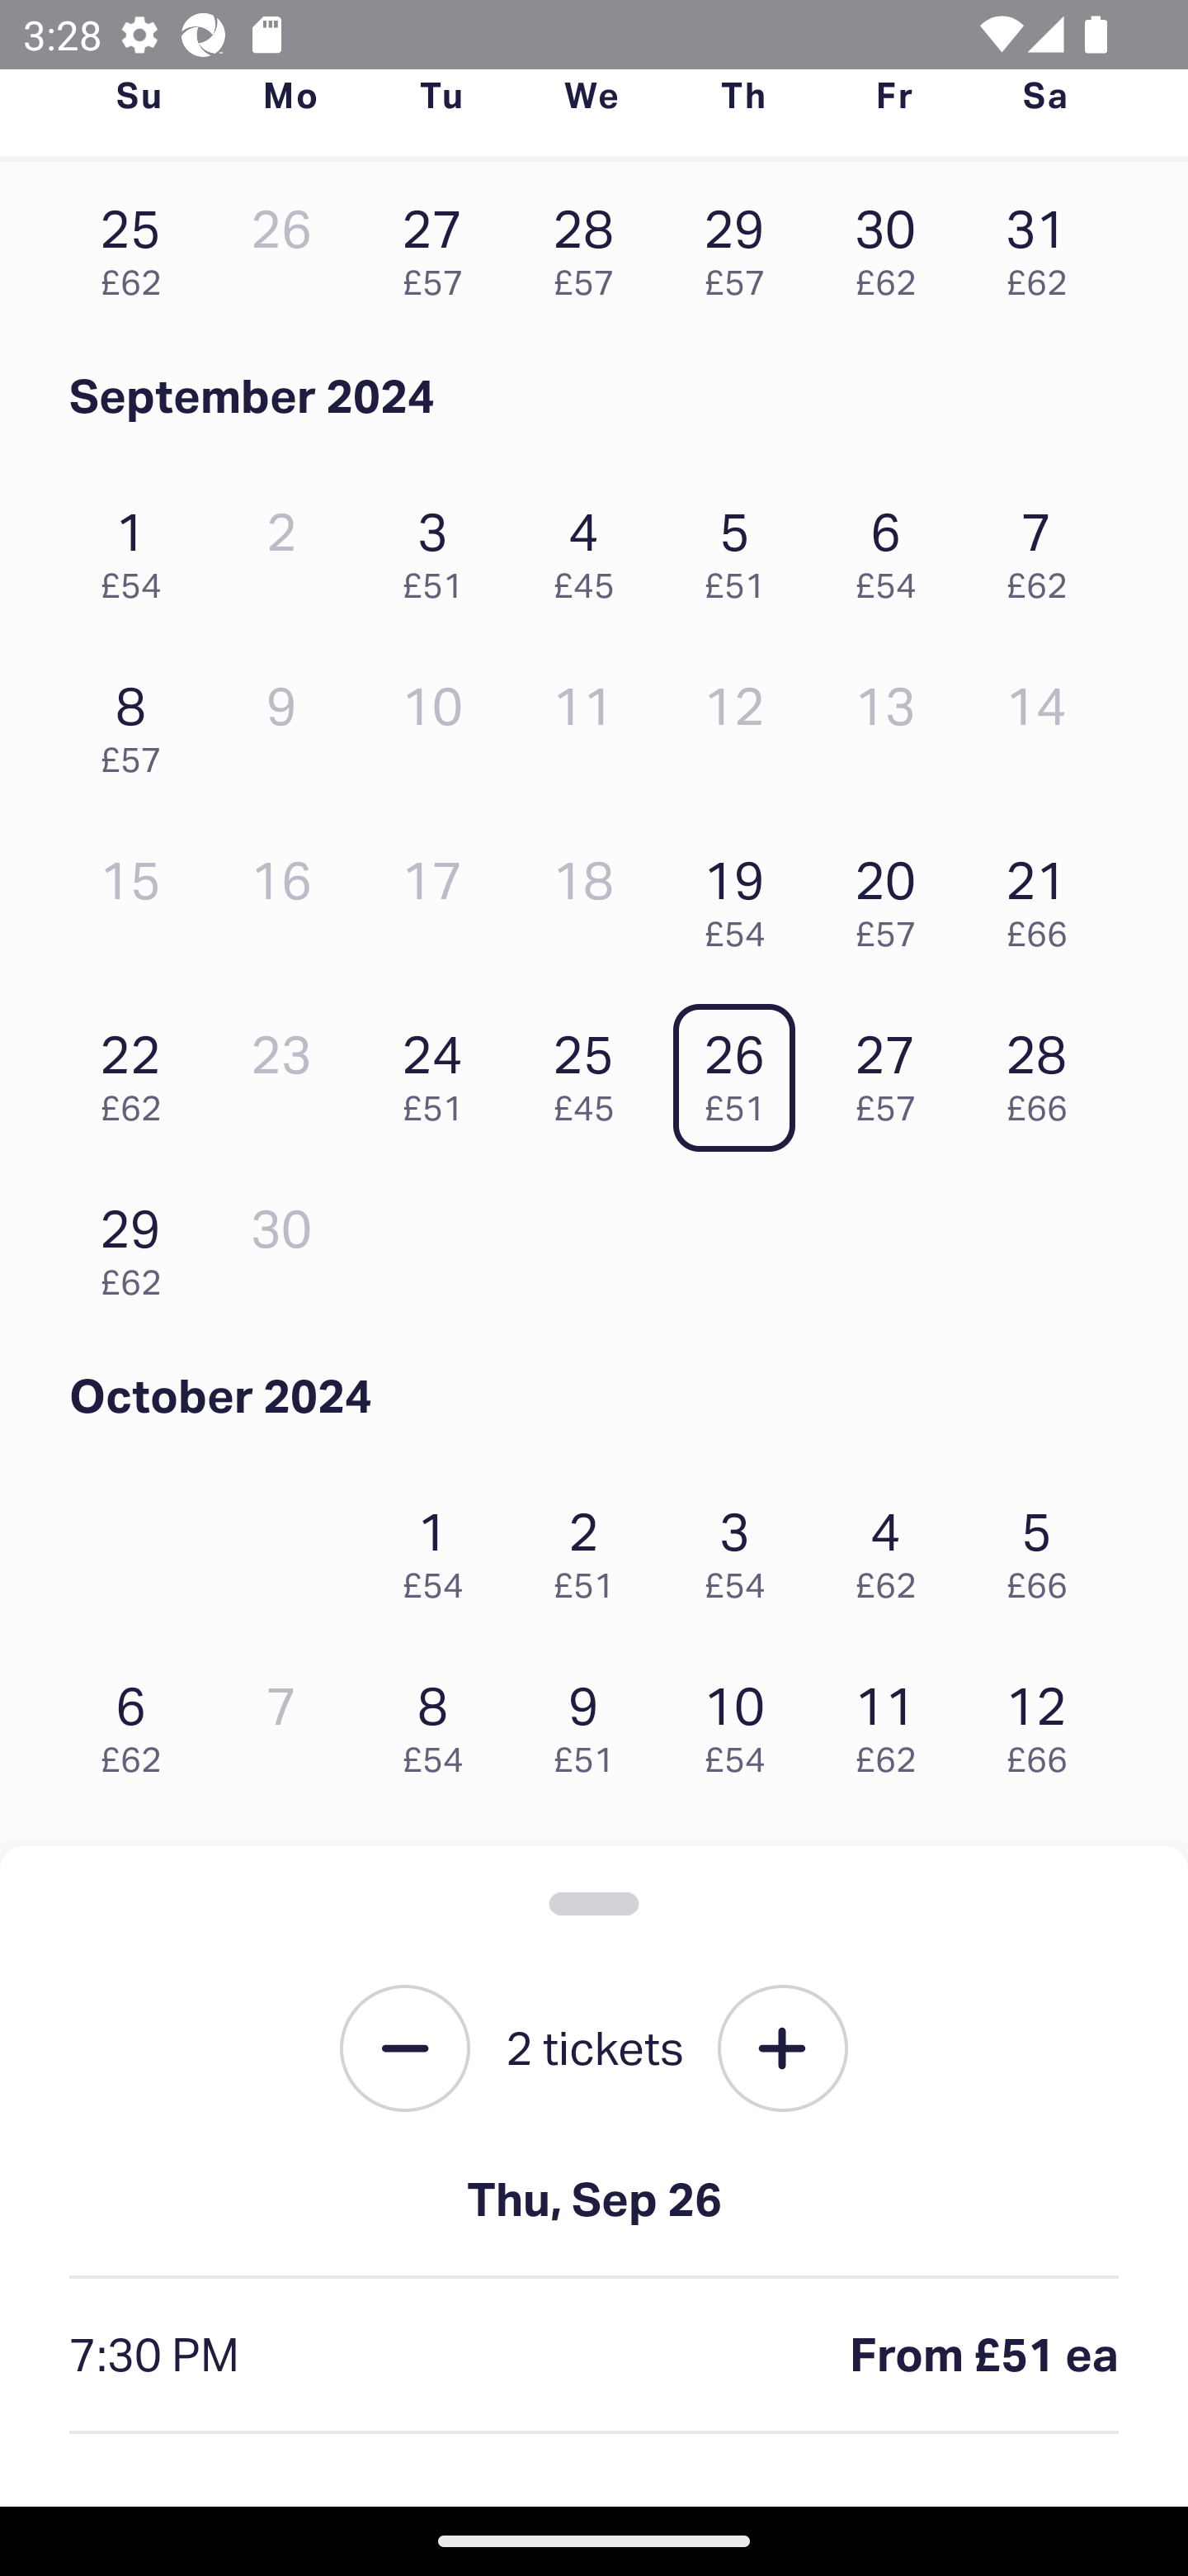 This screenshot has width=1188, height=2576. Describe the element at coordinates (139, 1245) in the screenshot. I see `29 £62` at that location.